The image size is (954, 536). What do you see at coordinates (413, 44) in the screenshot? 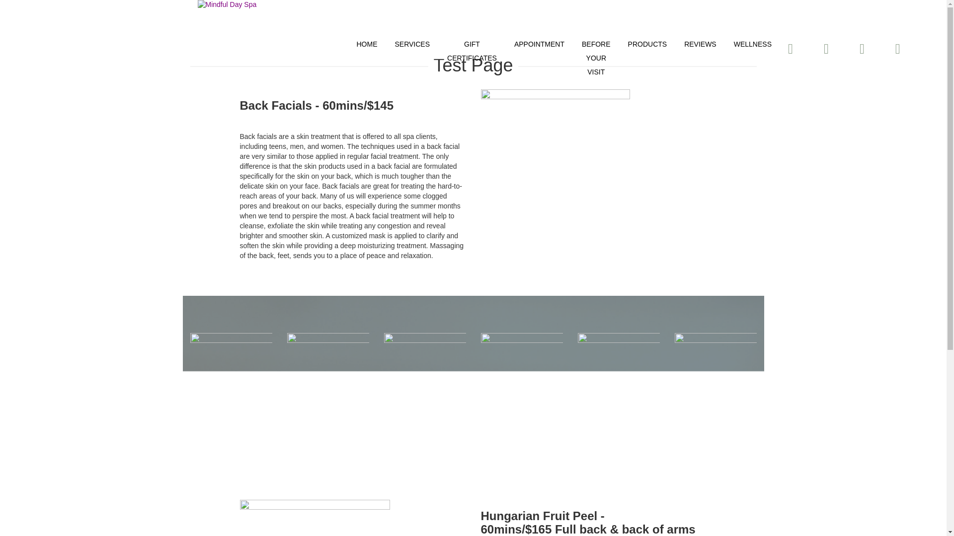
I see `SERVICES` at bounding box center [413, 44].